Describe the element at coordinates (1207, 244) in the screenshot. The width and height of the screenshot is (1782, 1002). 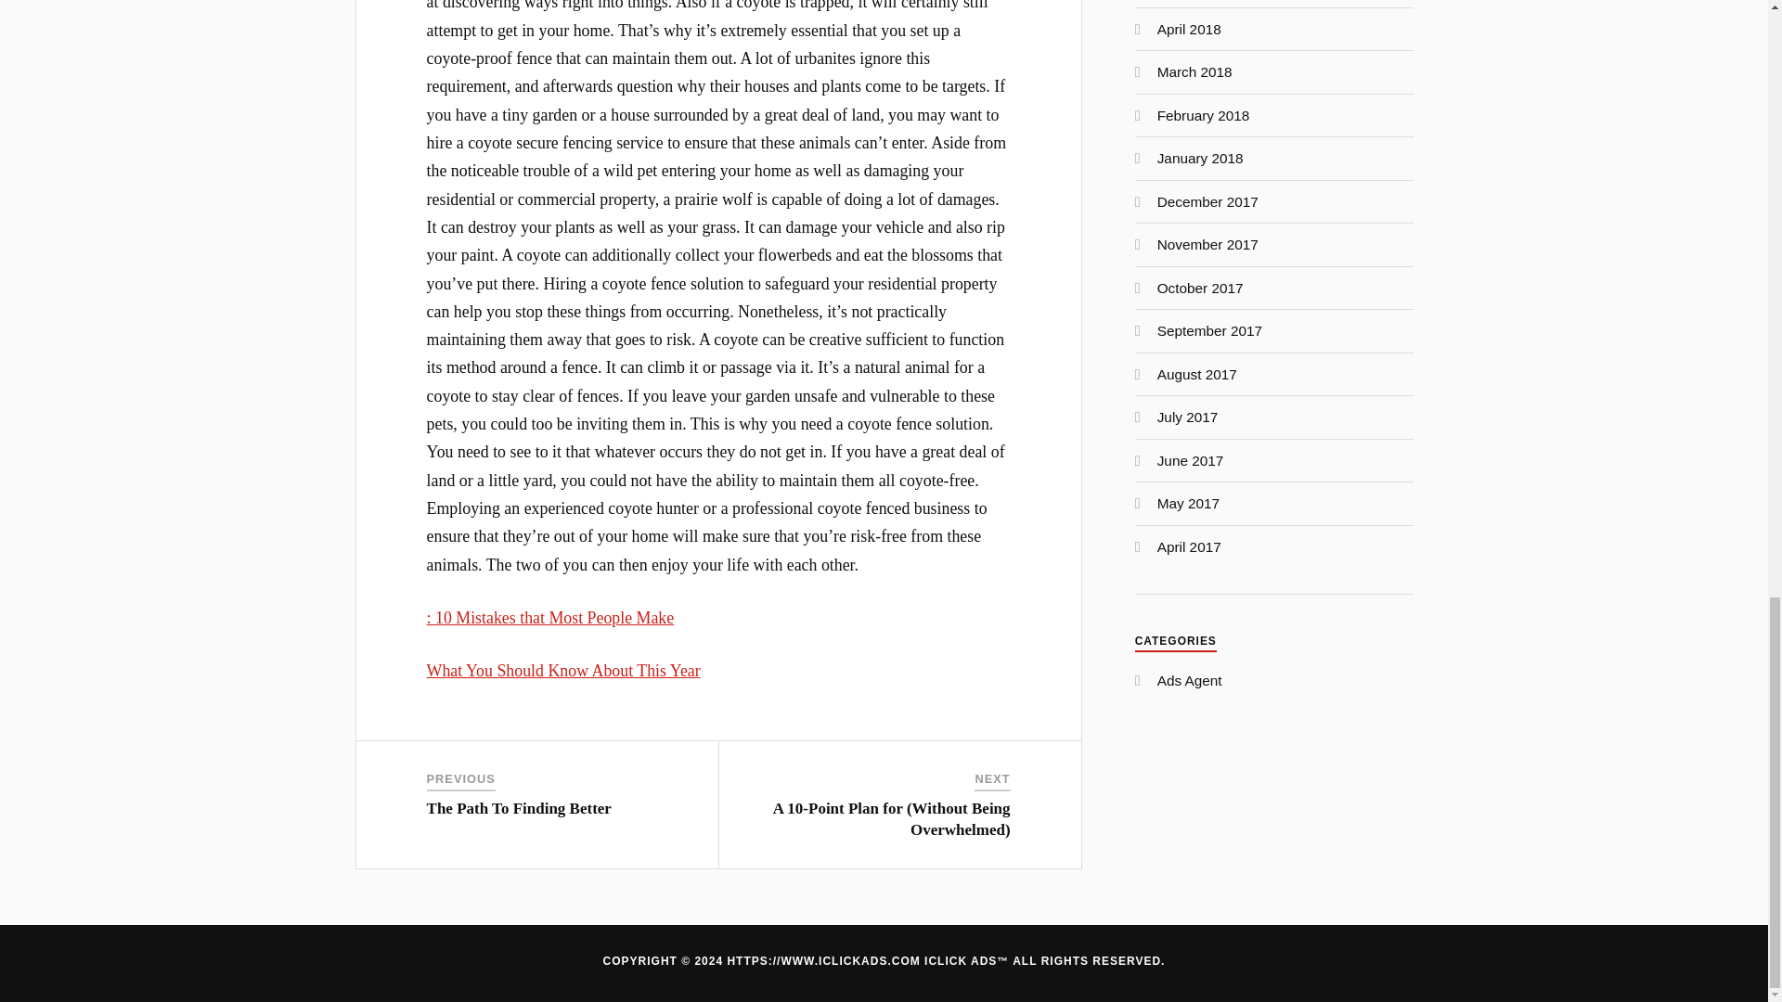
I see `November 2017` at that location.